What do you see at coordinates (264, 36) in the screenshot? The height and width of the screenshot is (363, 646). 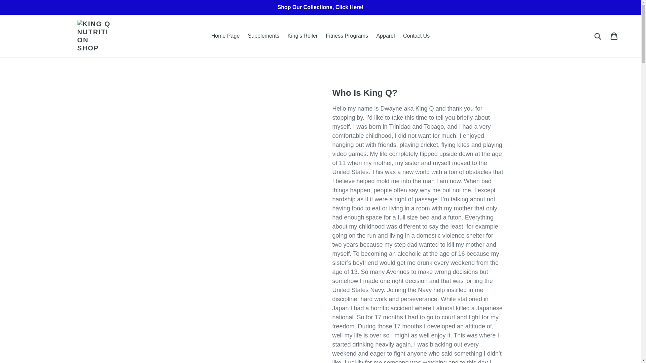 I see `Supplements` at bounding box center [264, 36].